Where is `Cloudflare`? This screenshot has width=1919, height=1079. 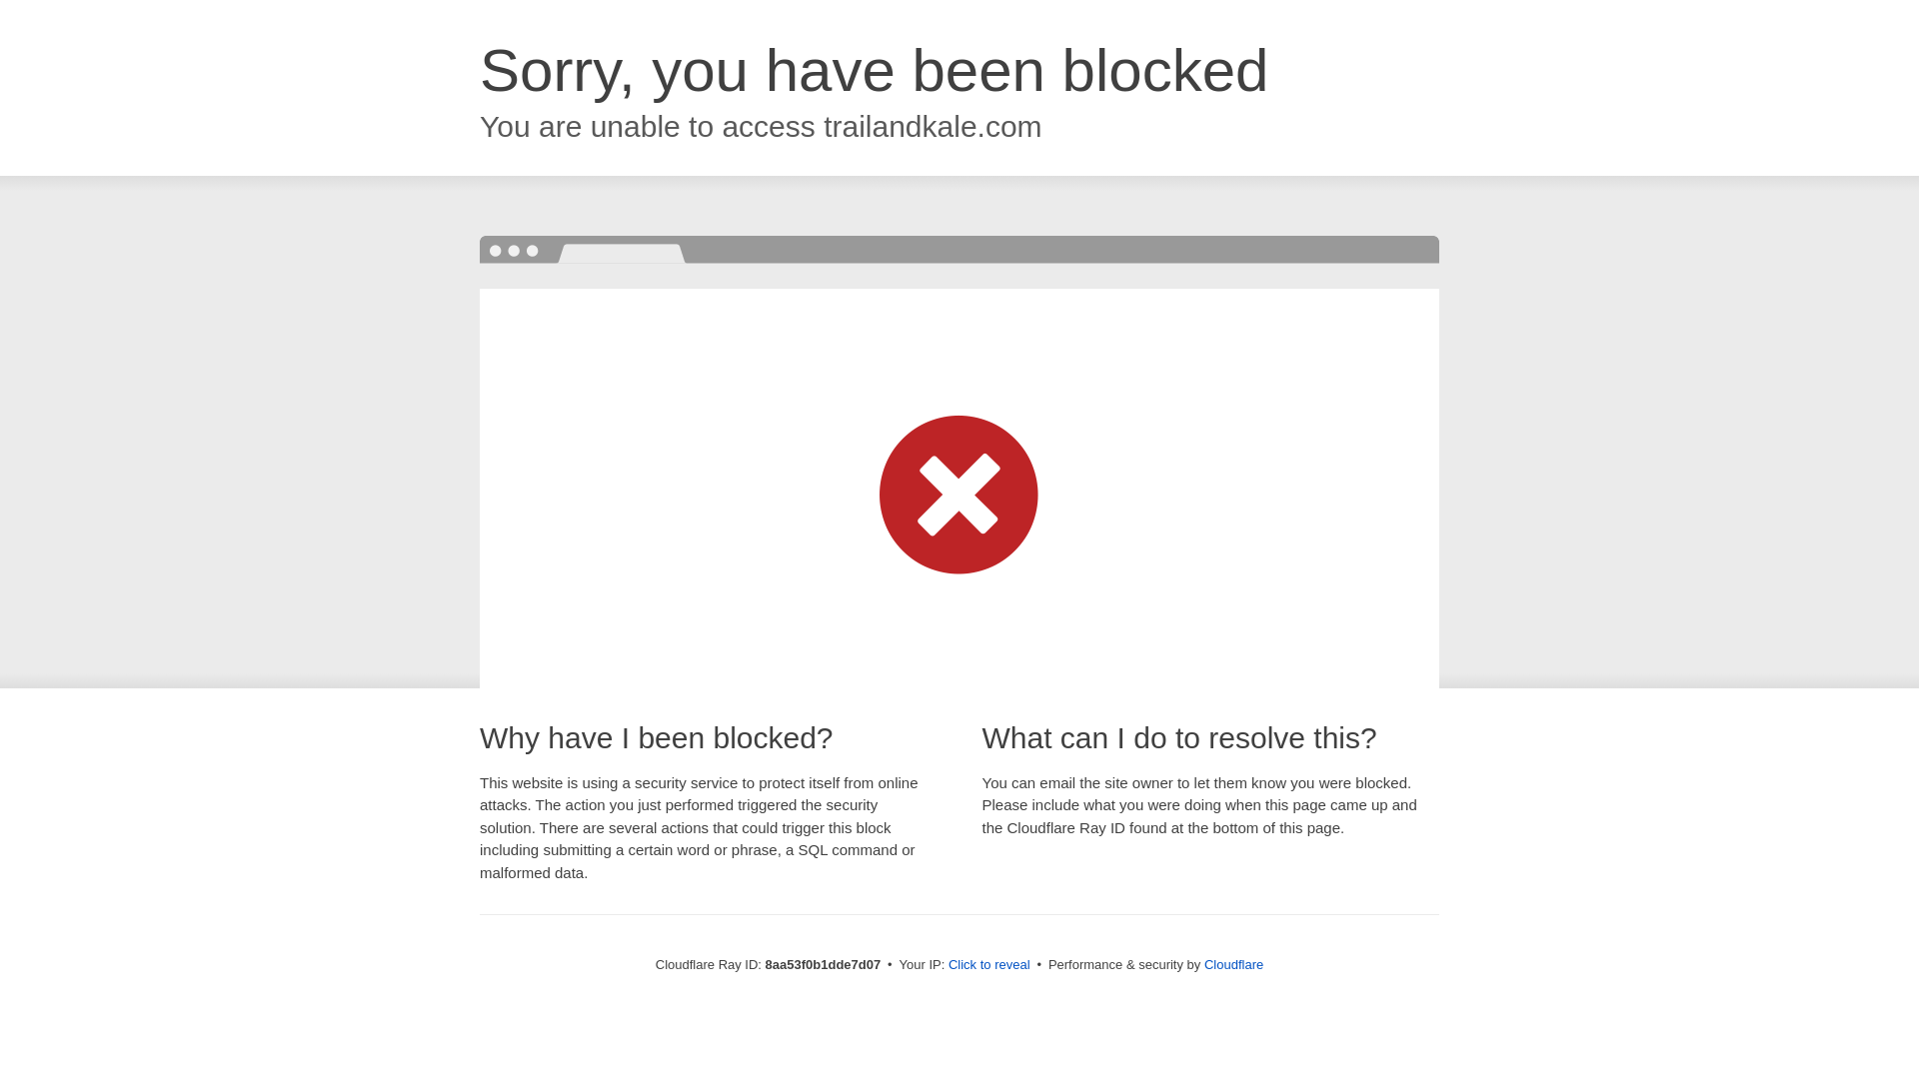 Cloudflare is located at coordinates (1233, 964).